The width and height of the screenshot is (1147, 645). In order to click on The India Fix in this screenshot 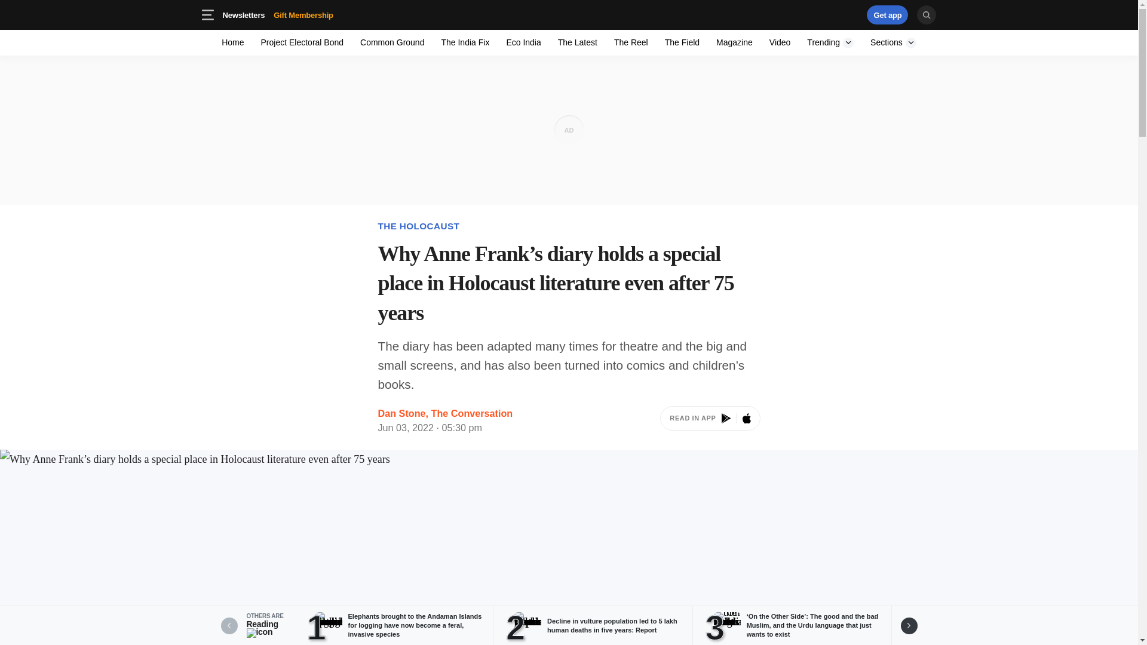, I will do `click(465, 42)`.